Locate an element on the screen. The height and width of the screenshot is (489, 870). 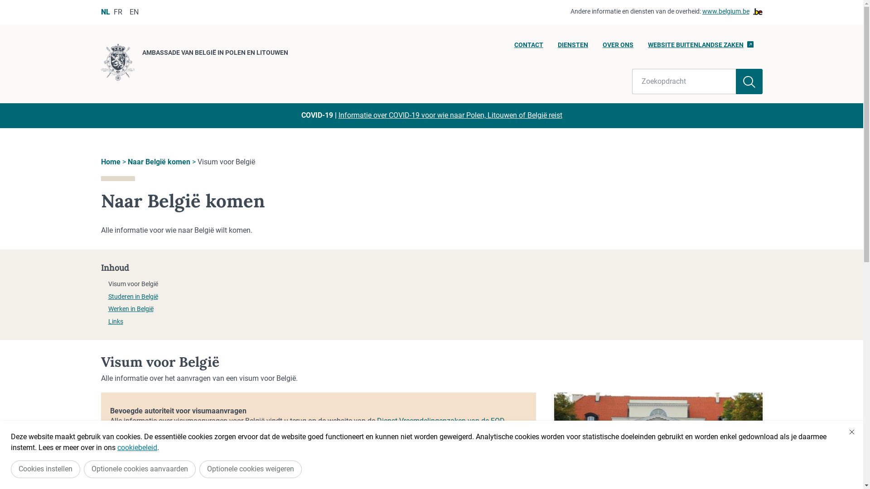
Zoekopdracht is located at coordinates (684, 81).